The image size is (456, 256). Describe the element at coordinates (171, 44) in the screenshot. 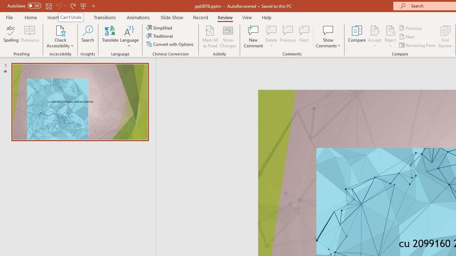

I see `Convert with Options...` at that location.